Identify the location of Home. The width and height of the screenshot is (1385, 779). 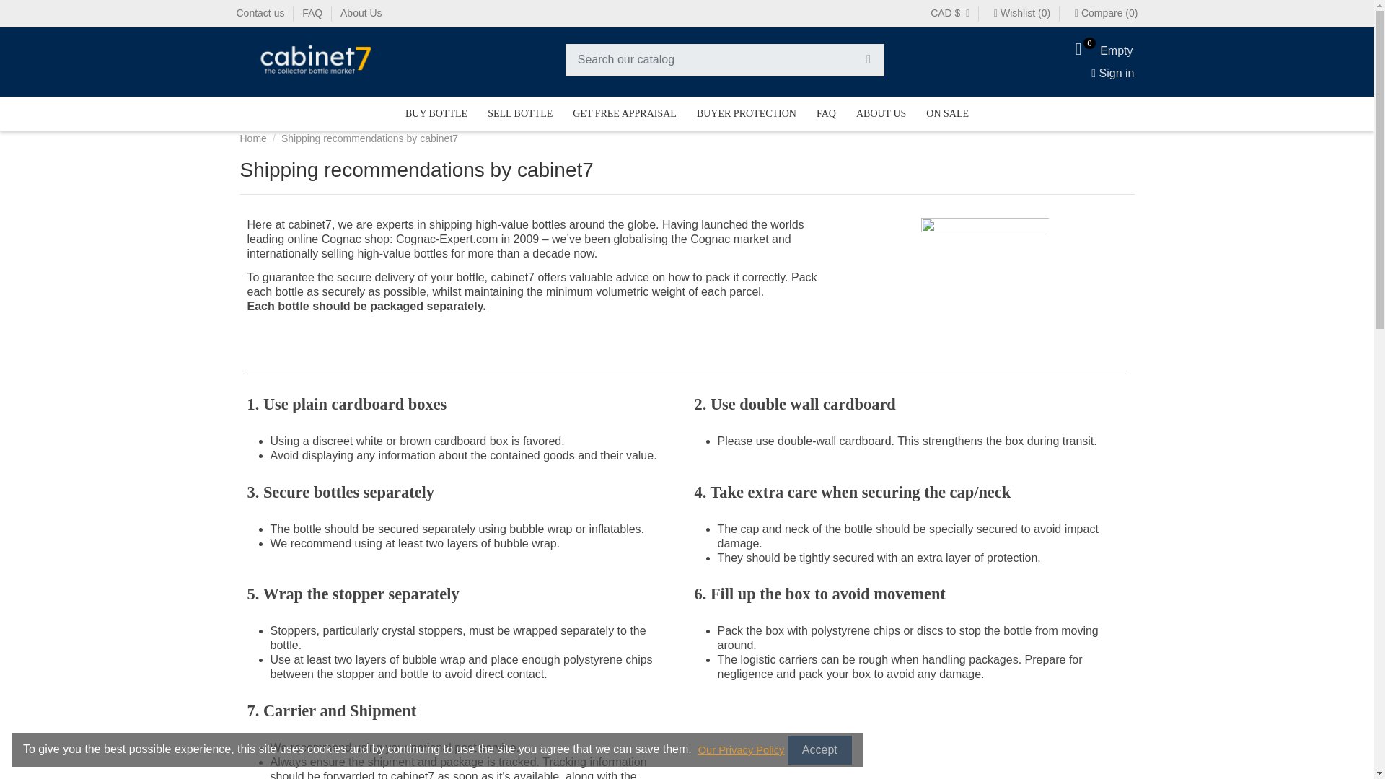
(625, 114).